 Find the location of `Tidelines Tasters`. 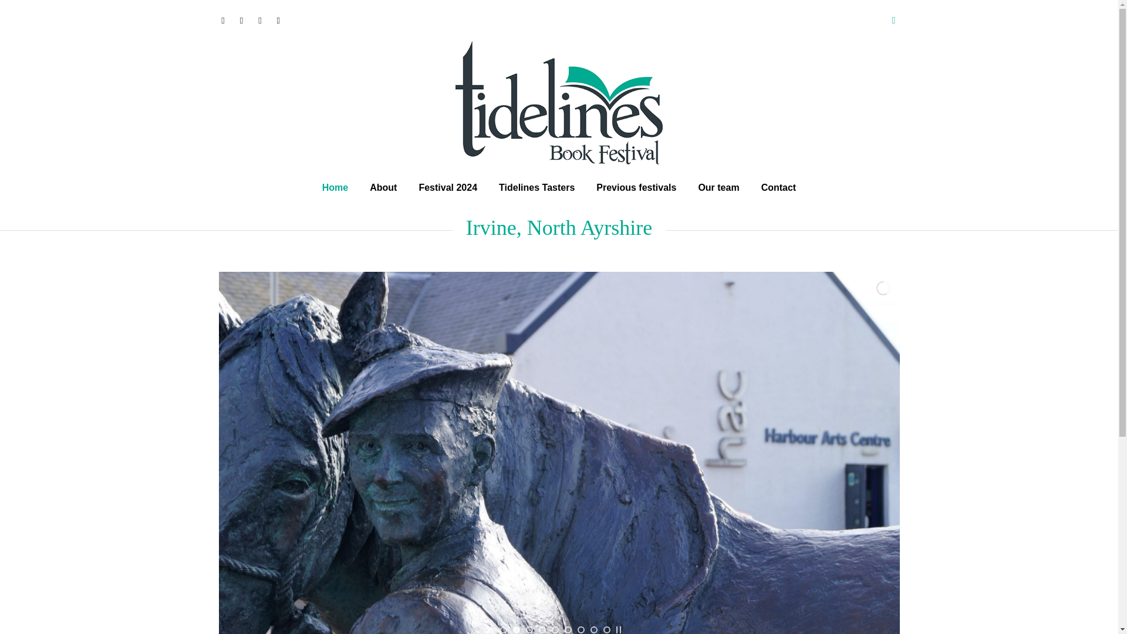

Tidelines Tasters is located at coordinates (536, 187).